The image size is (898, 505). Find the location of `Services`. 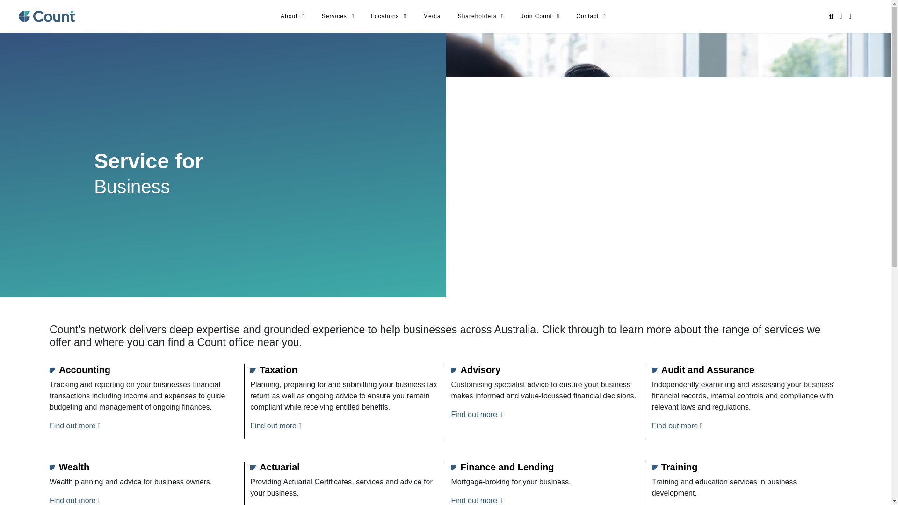

Services is located at coordinates (338, 16).